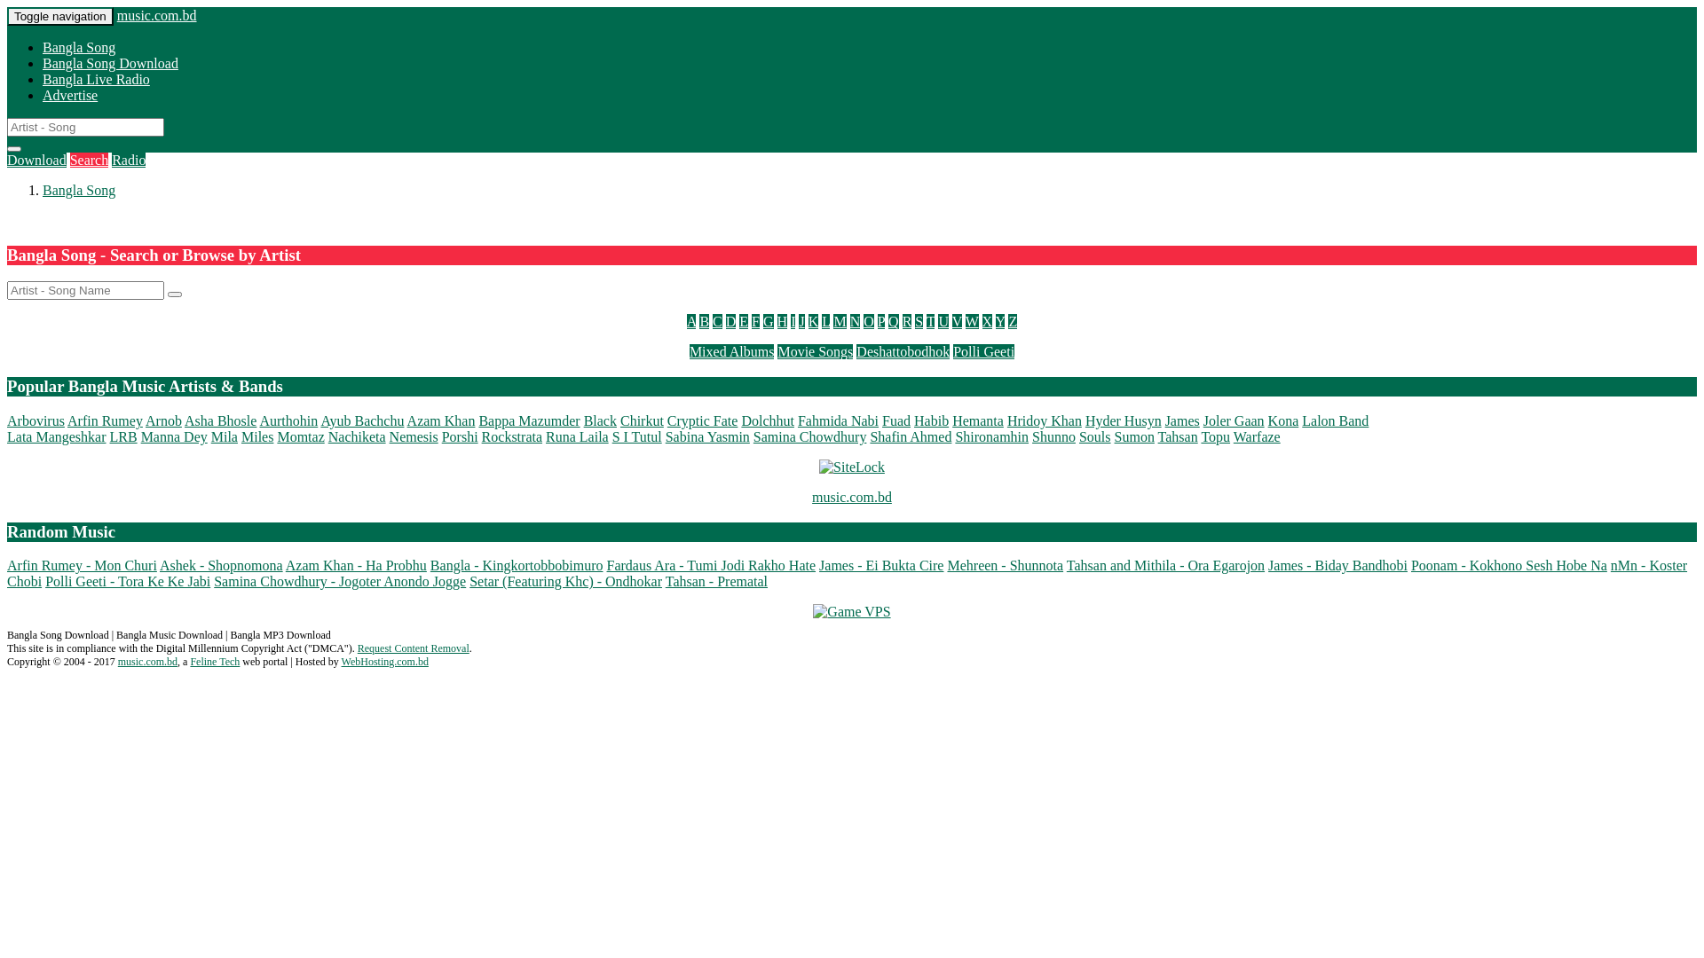  I want to click on music.com.bd, so click(852, 497).